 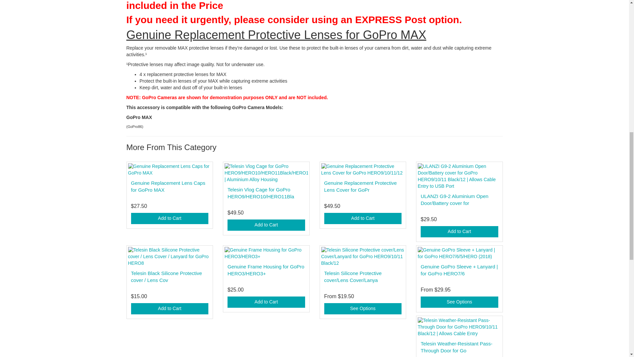 What do you see at coordinates (266, 302) in the screenshot?
I see `Add to Cart` at bounding box center [266, 302].